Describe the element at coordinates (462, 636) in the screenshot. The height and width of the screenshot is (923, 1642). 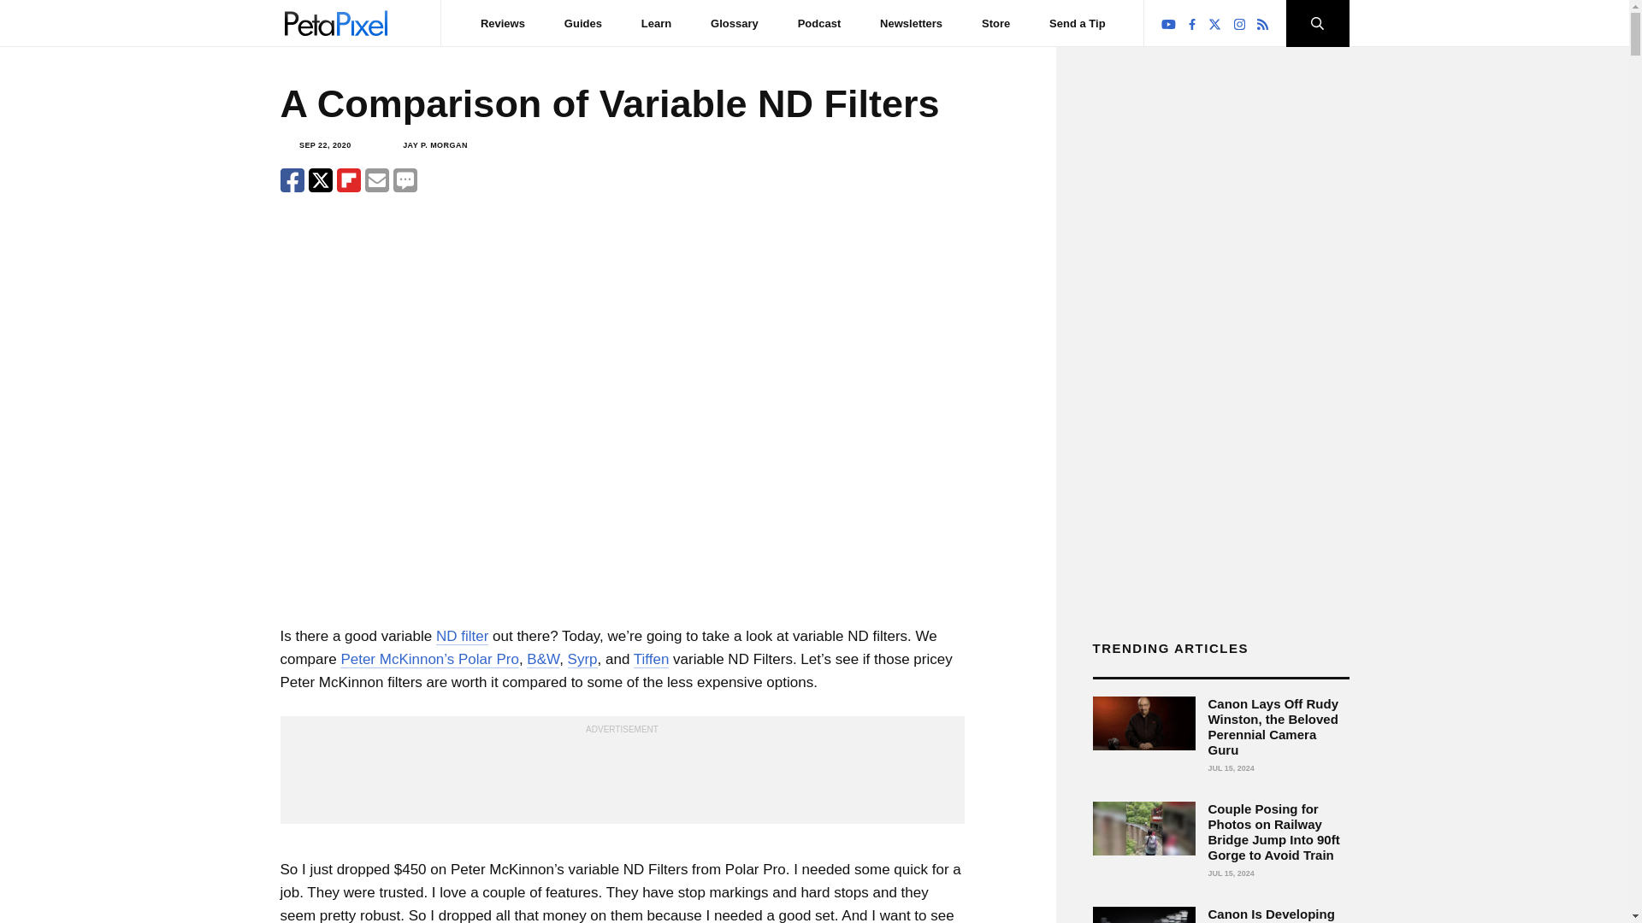
I see `ND filter` at that location.